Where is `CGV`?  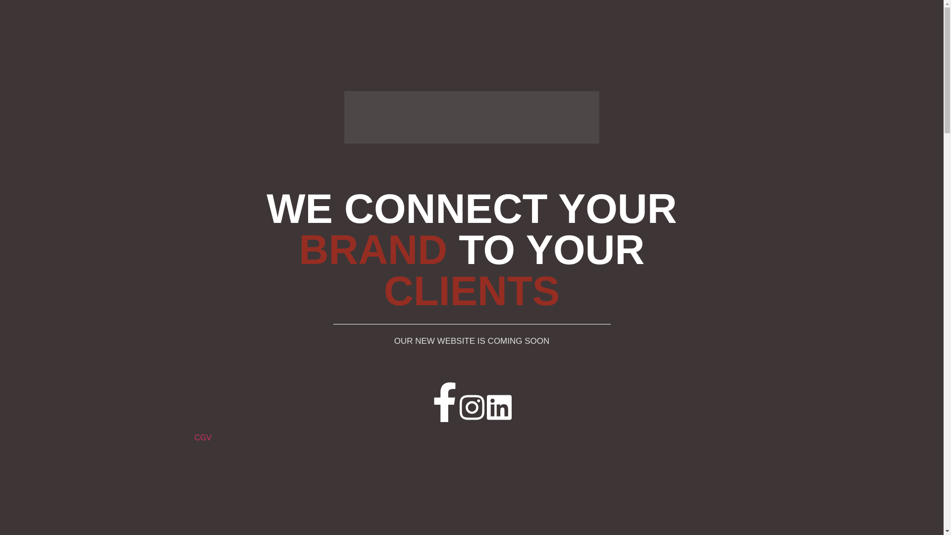
CGV is located at coordinates (203, 438).